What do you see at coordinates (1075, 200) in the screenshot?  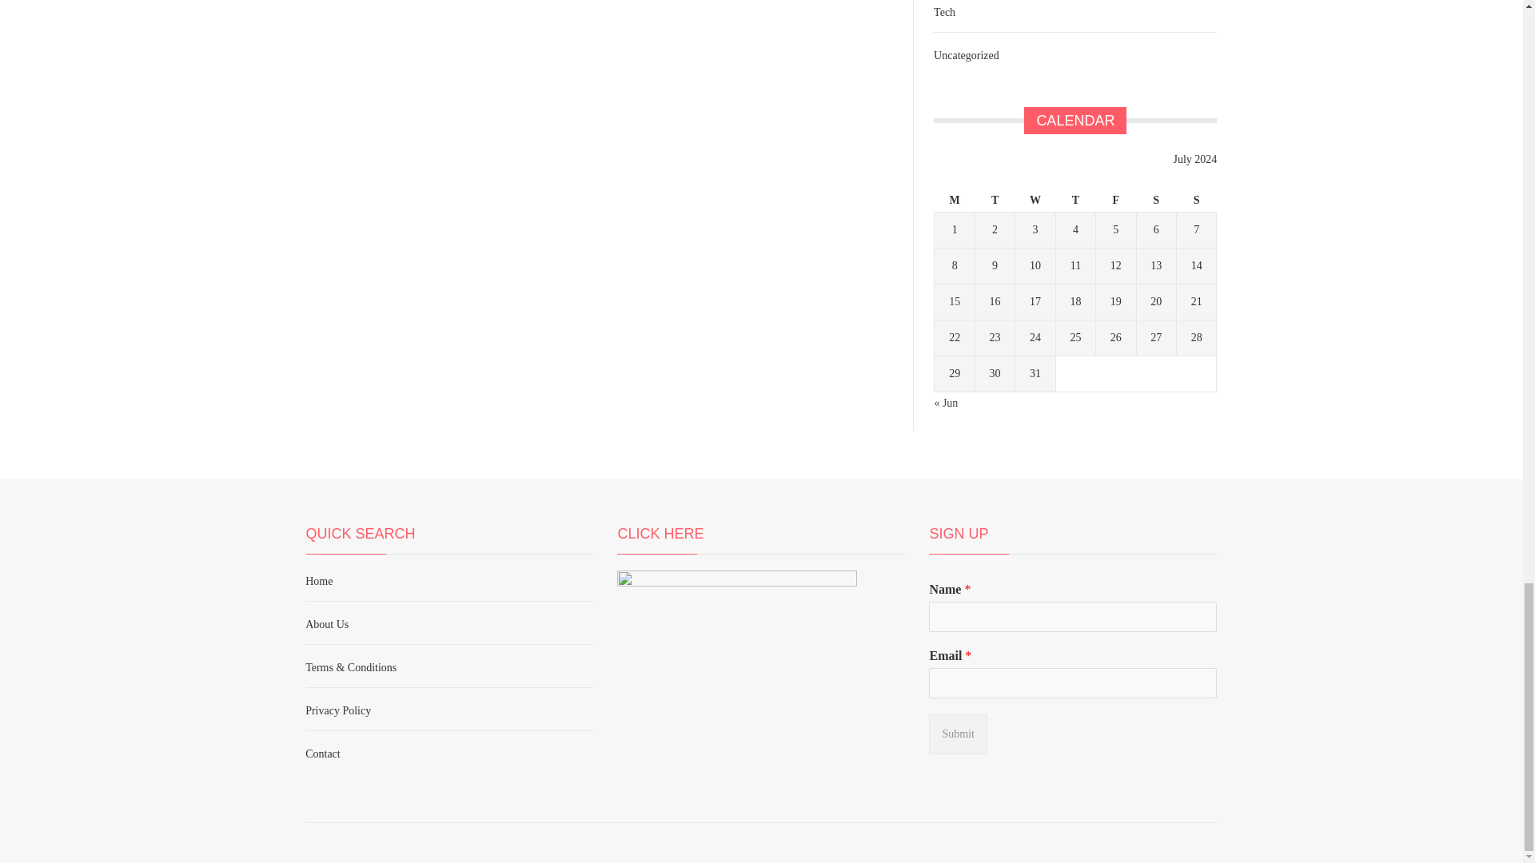 I see `Thursday` at bounding box center [1075, 200].